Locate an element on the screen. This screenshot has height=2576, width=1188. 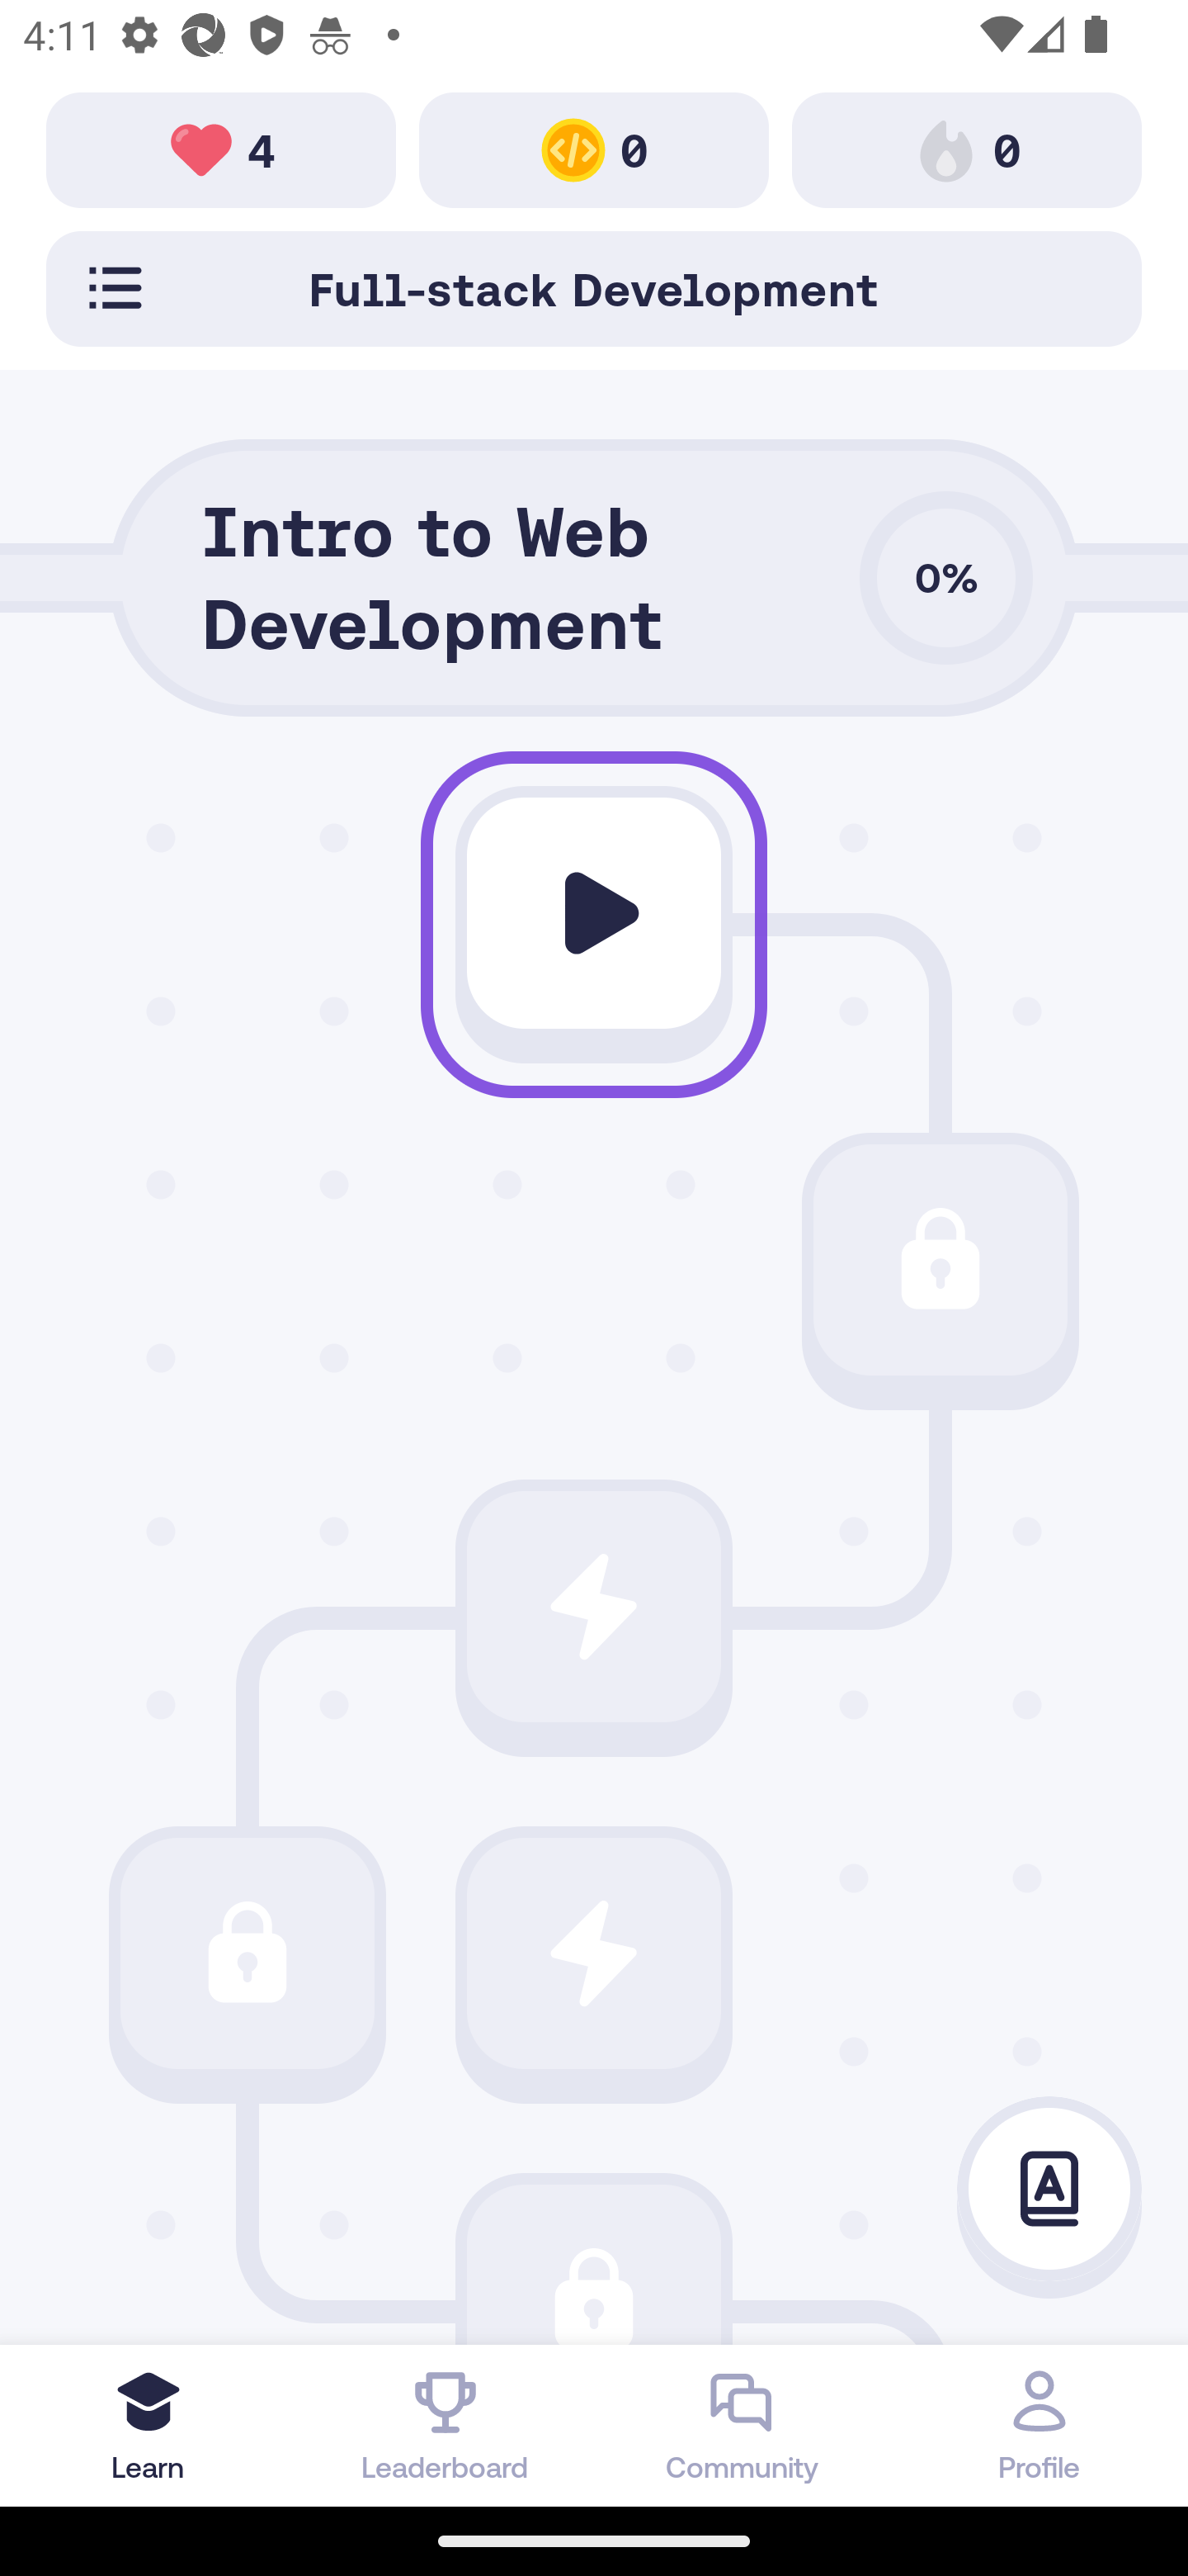
Path Icon is located at coordinates (594, 1607).